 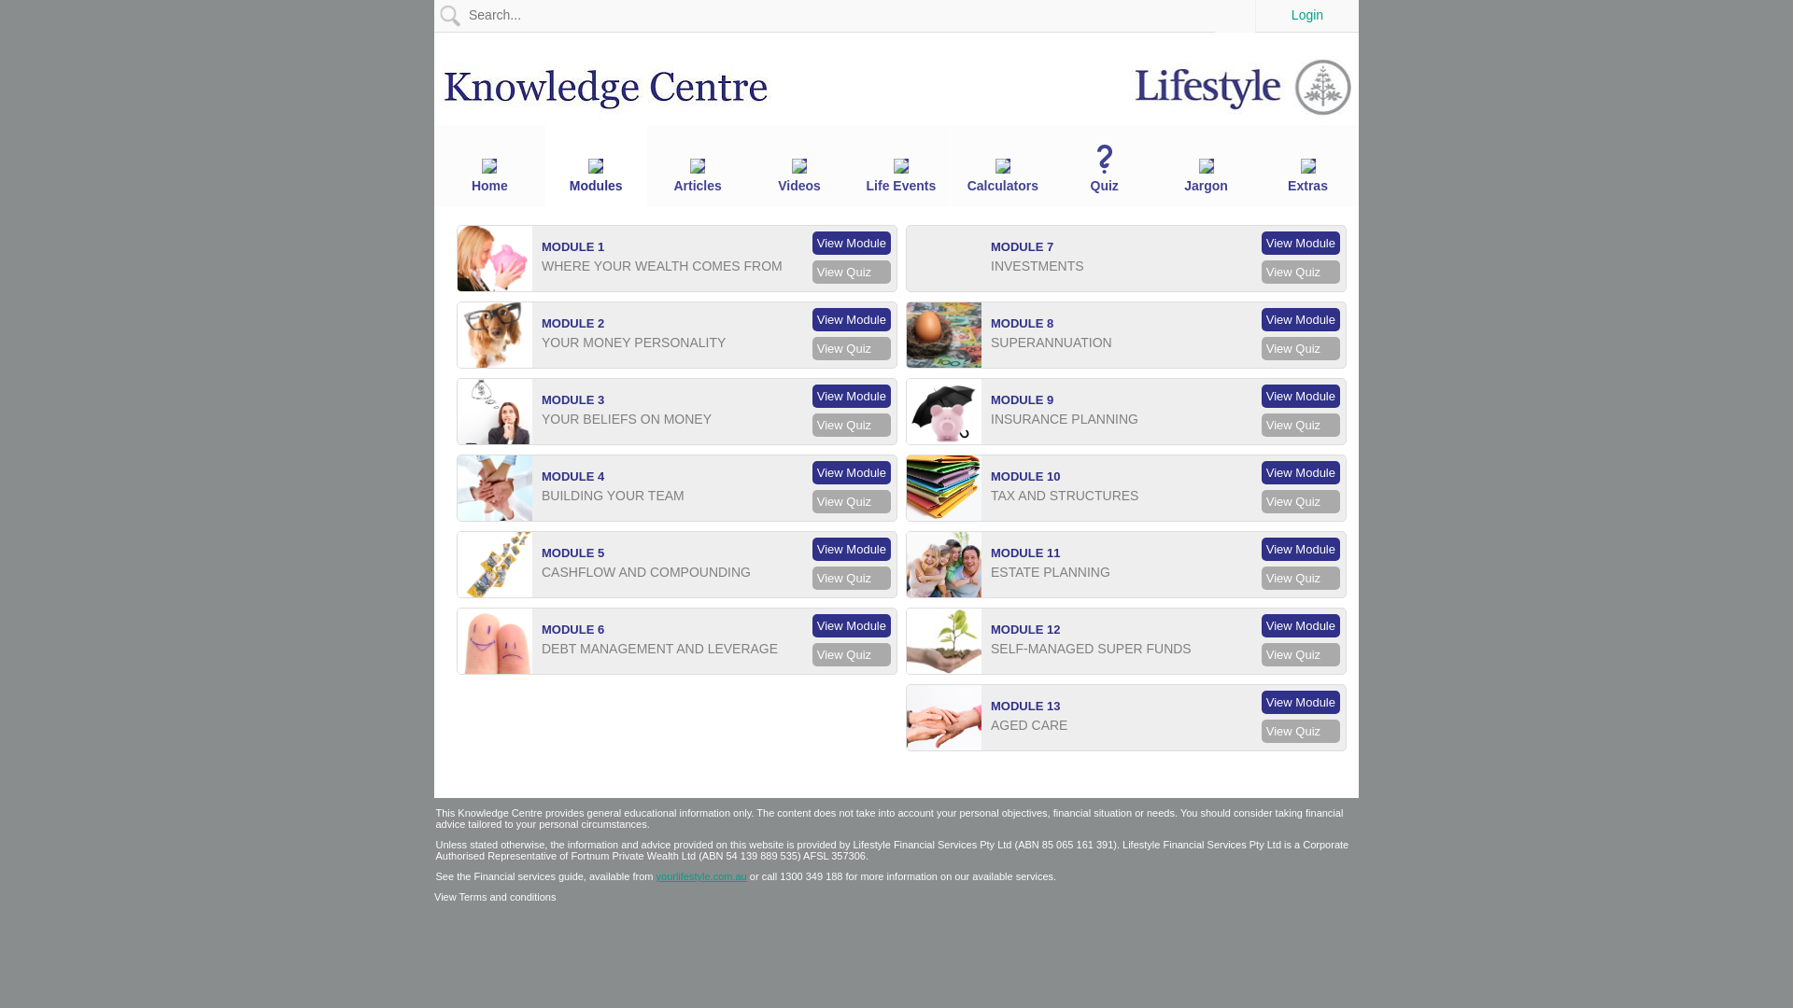 What do you see at coordinates (1301, 549) in the screenshot?
I see `View Module` at bounding box center [1301, 549].